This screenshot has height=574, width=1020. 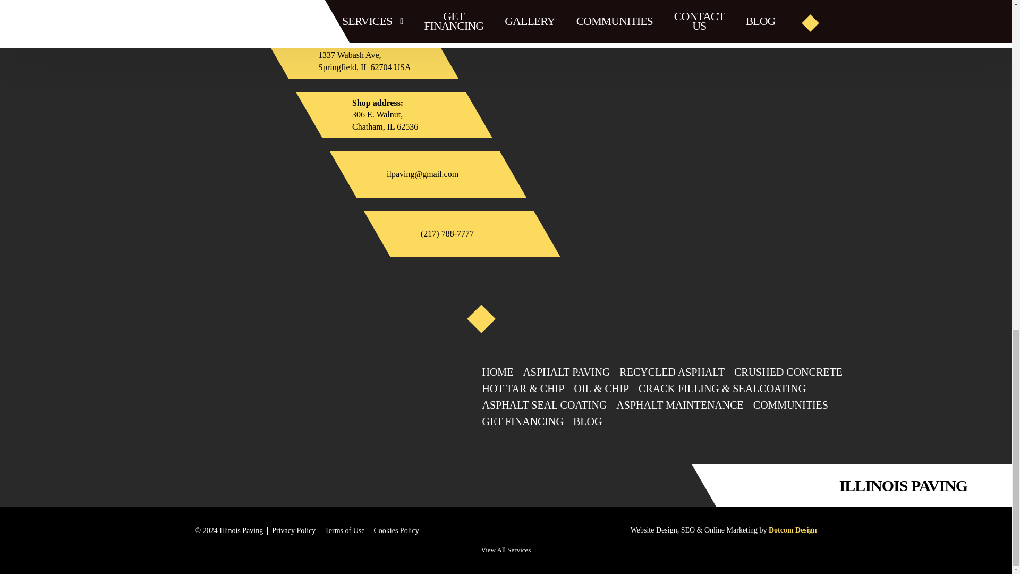 What do you see at coordinates (588, 421) in the screenshot?
I see `ASPHALT PAVING` at bounding box center [588, 421].